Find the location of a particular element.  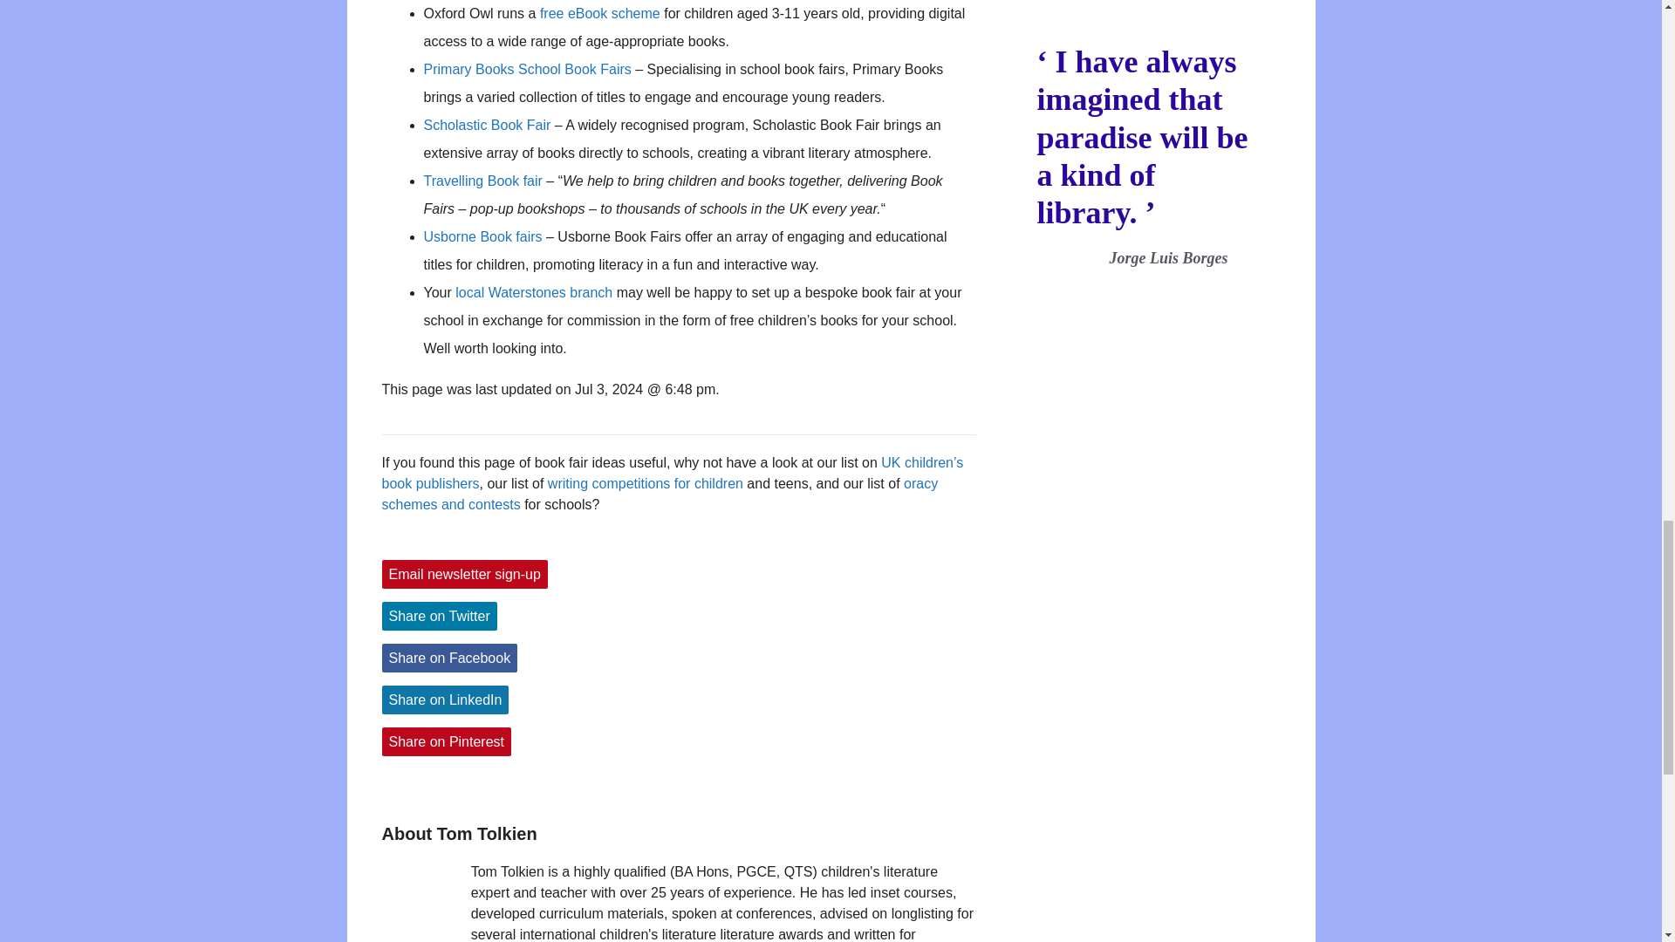

local Waterstones branch is located at coordinates (534, 293).